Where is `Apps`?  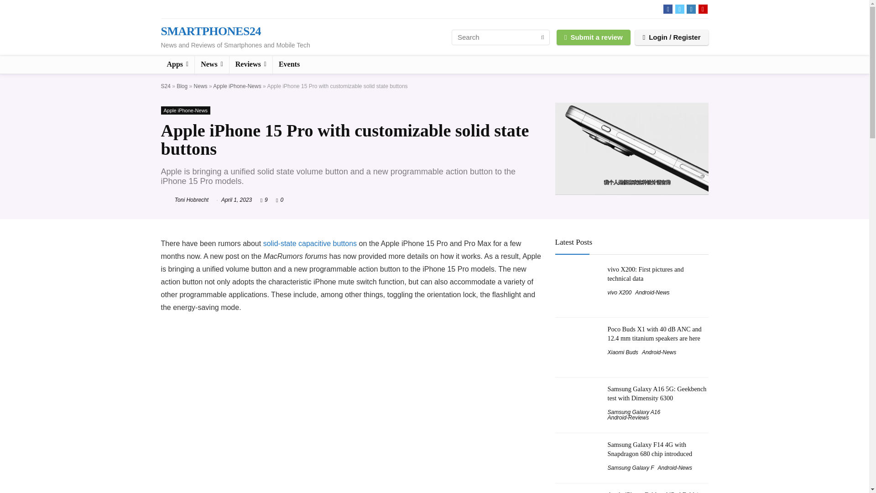 Apps is located at coordinates (177, 65).